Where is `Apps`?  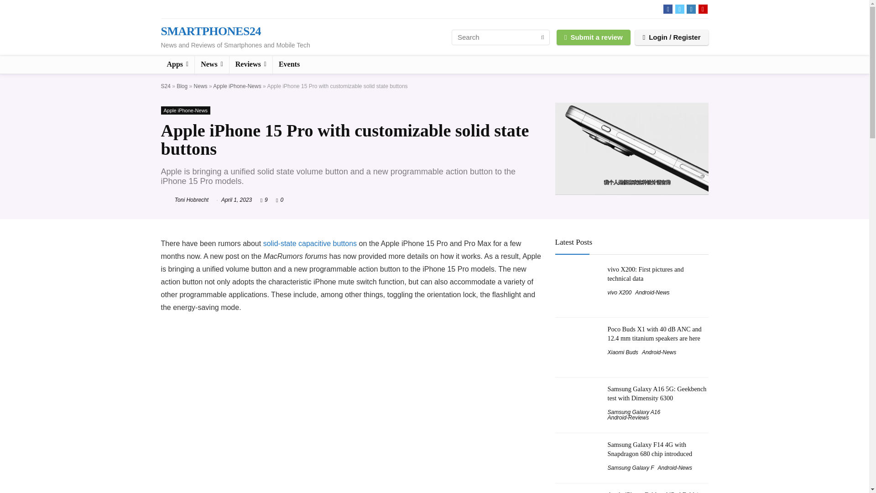 Apps is located at coordinates (177, 65).